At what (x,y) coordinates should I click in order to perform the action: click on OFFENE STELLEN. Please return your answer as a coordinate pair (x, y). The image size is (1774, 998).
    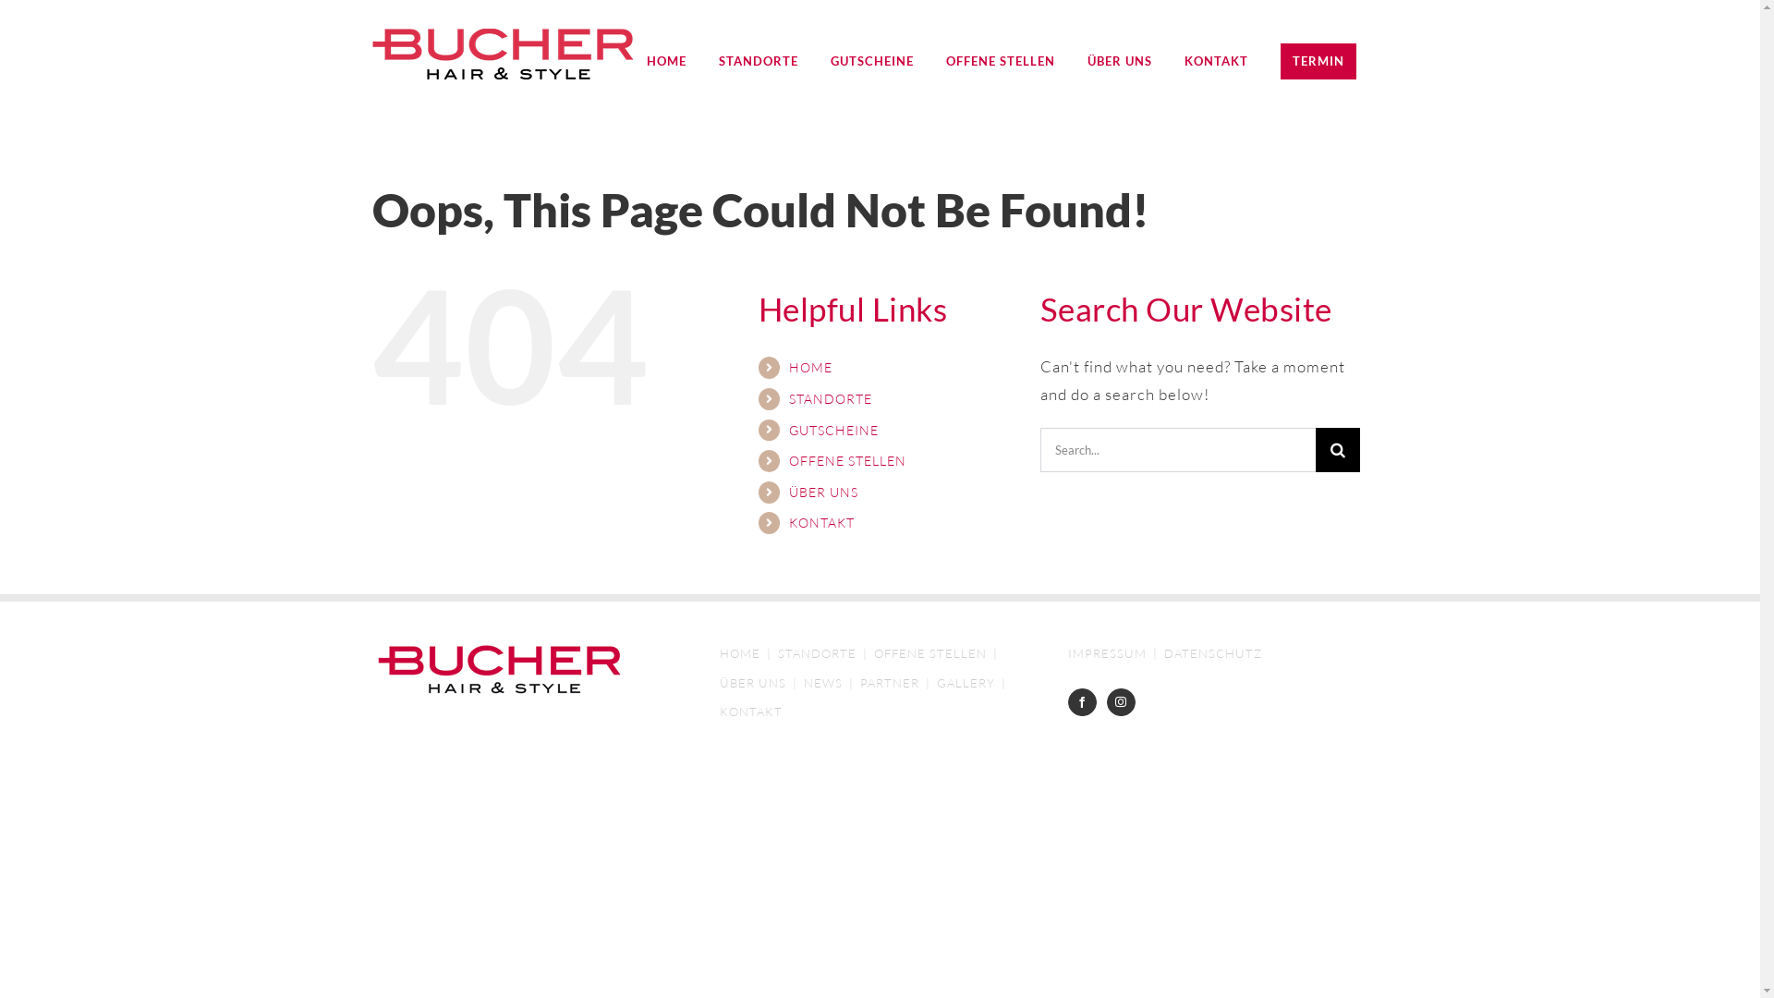
    Looking at the image, I should click on (939, 654).